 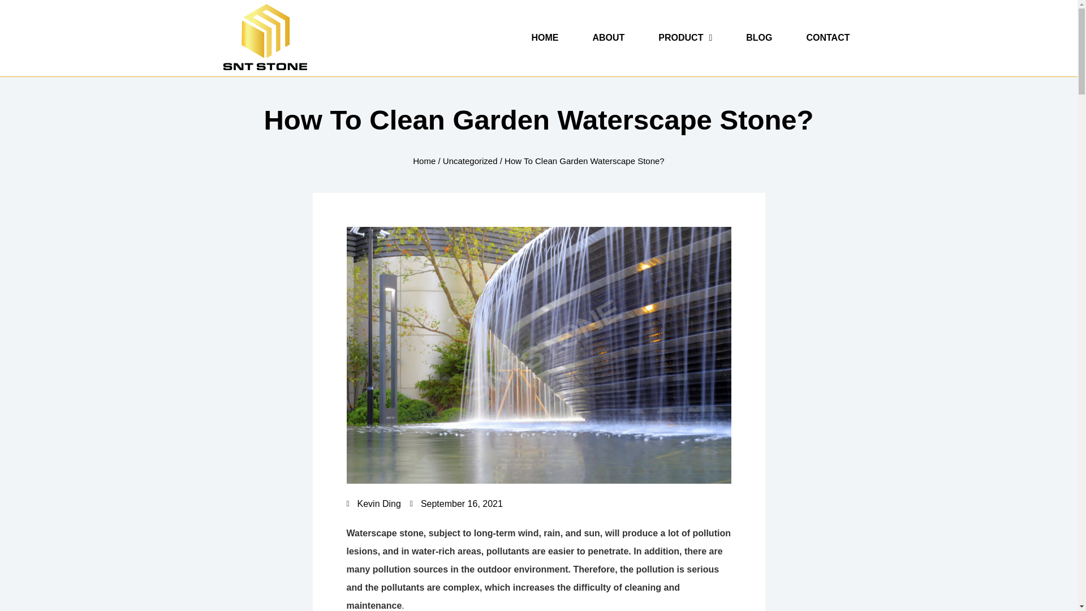 What do you see at coordinates (373, 504) in the screenshot?
I see `Kevin Ding` at bounding box center [373, 504].